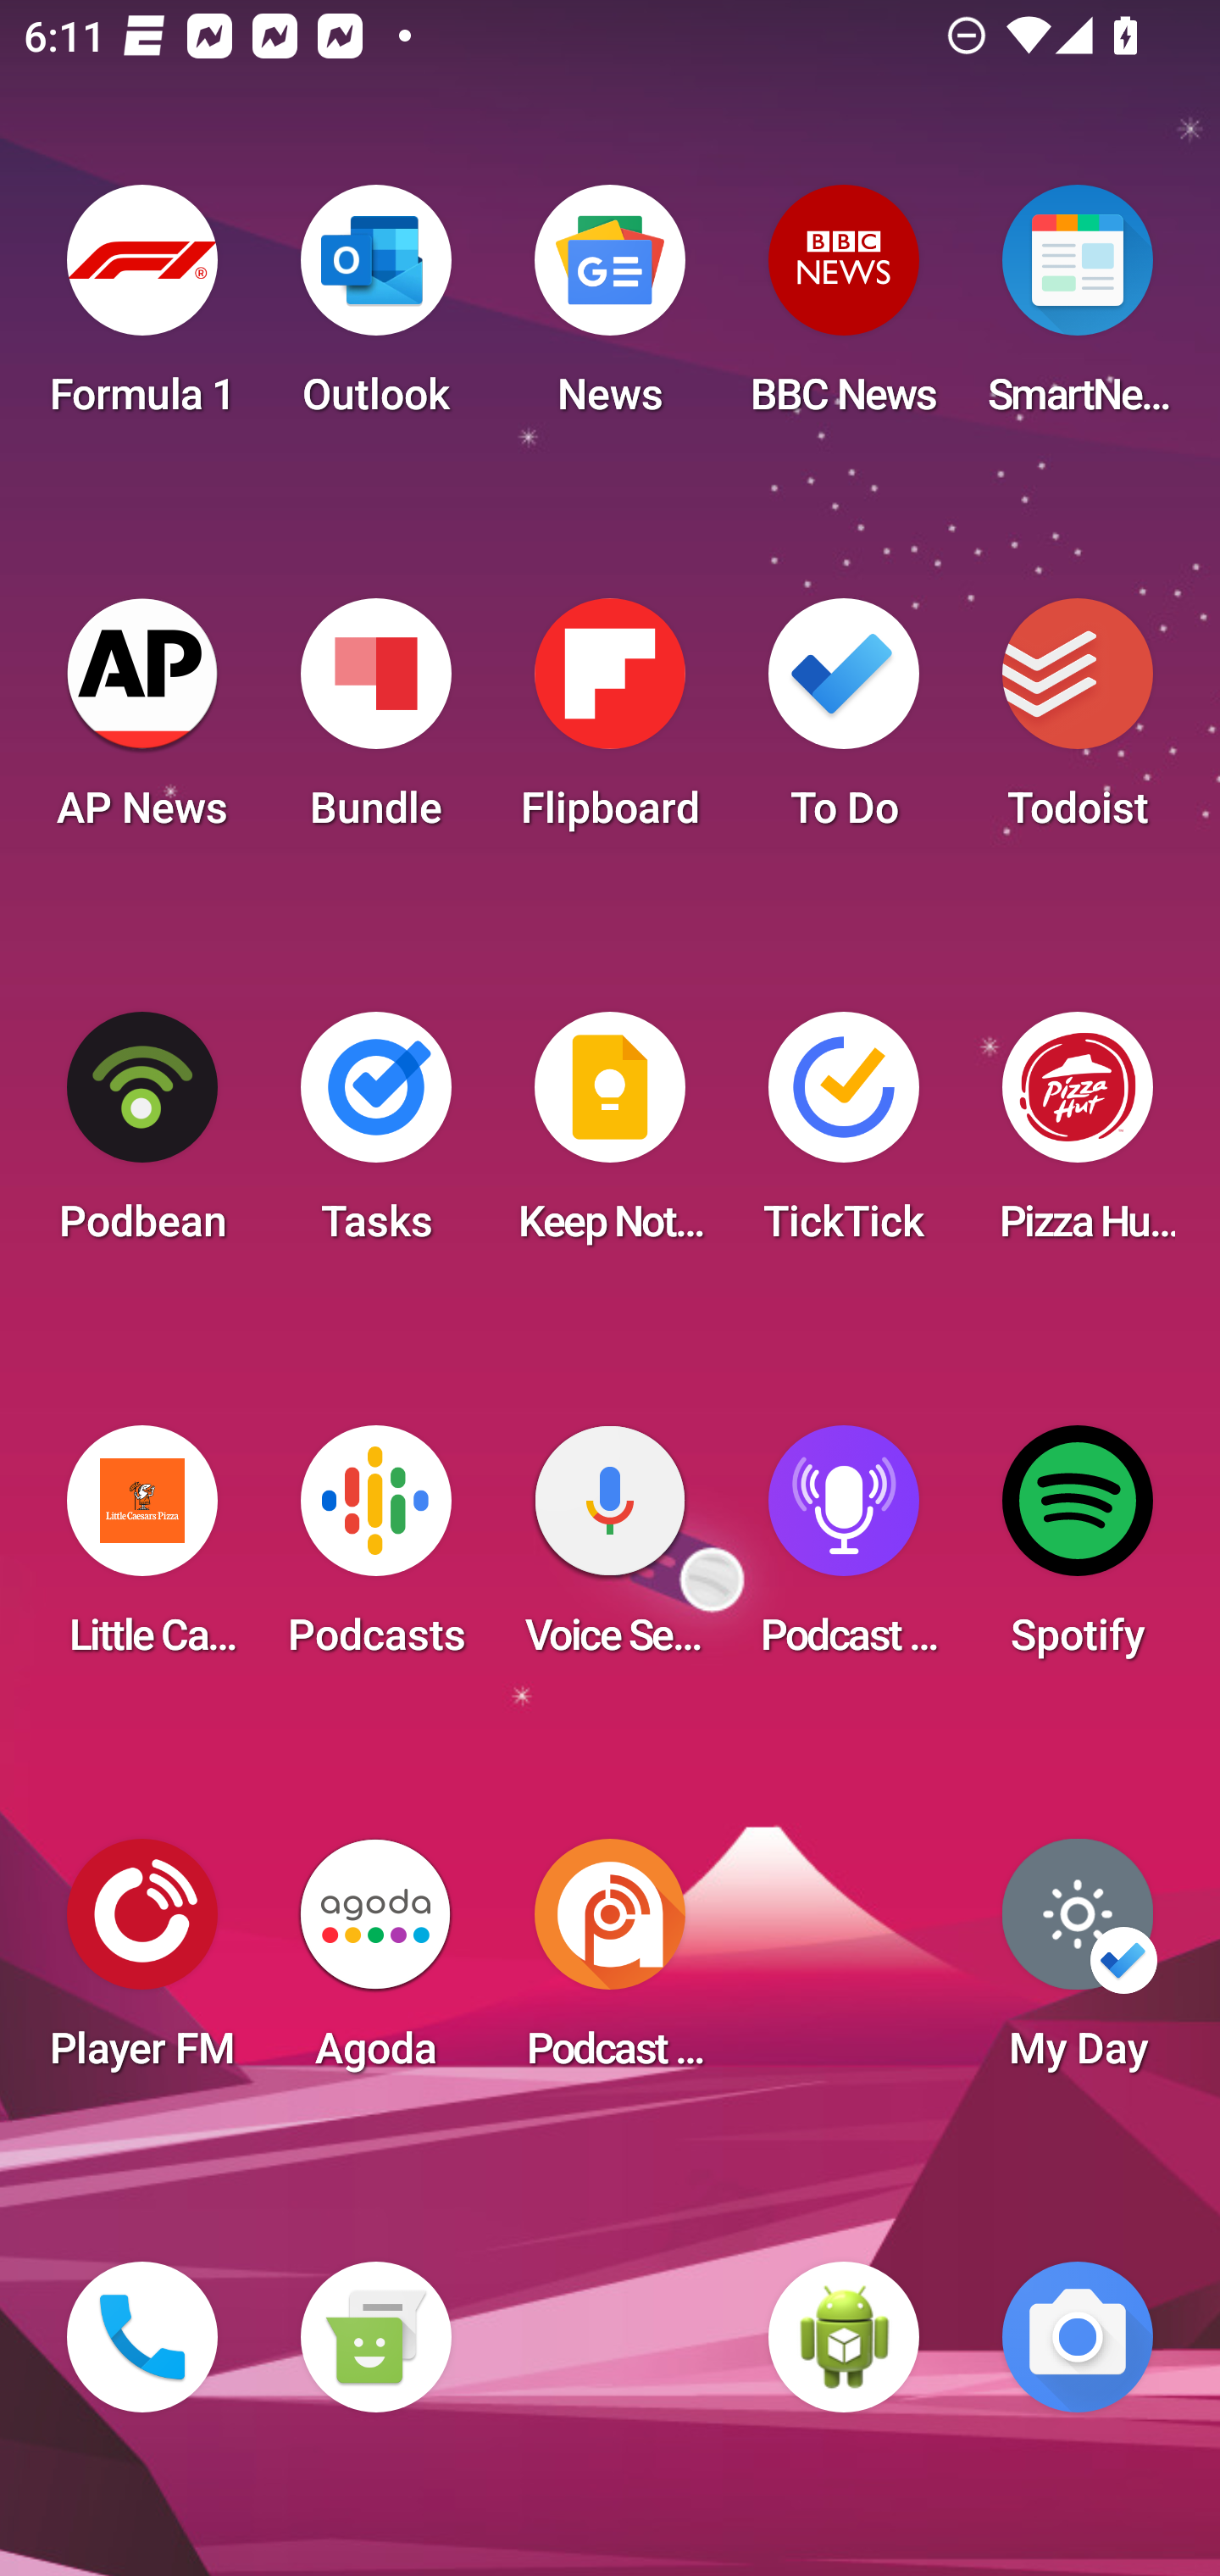  I want to click on Podcast Player, so click(844, 1551).